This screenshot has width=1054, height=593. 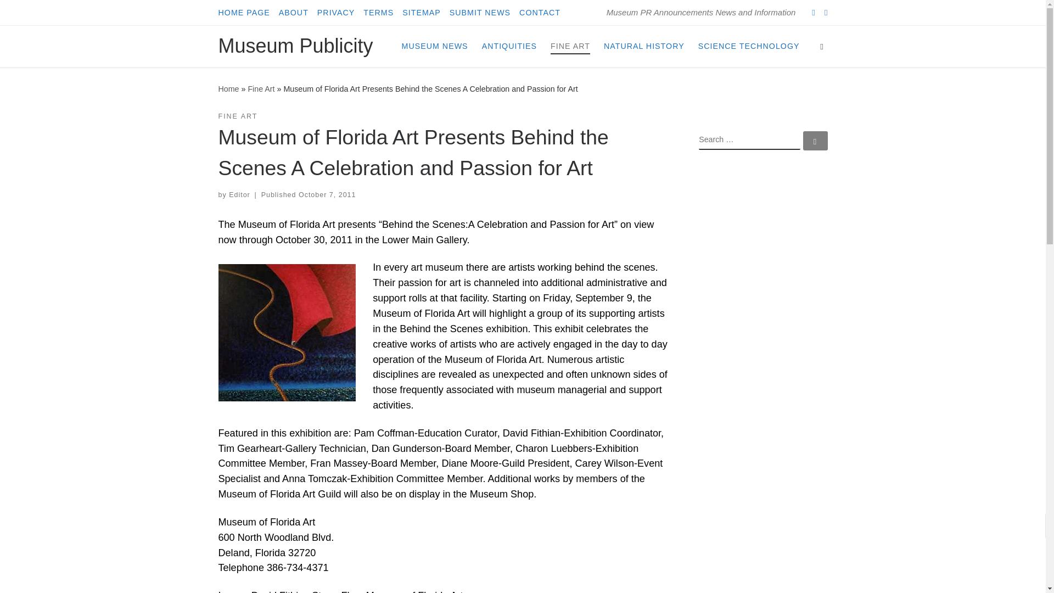 What do you see at coordinates (287, 333) in the screenshot?
I see `David Fithian` at bounding box center [287, 333].